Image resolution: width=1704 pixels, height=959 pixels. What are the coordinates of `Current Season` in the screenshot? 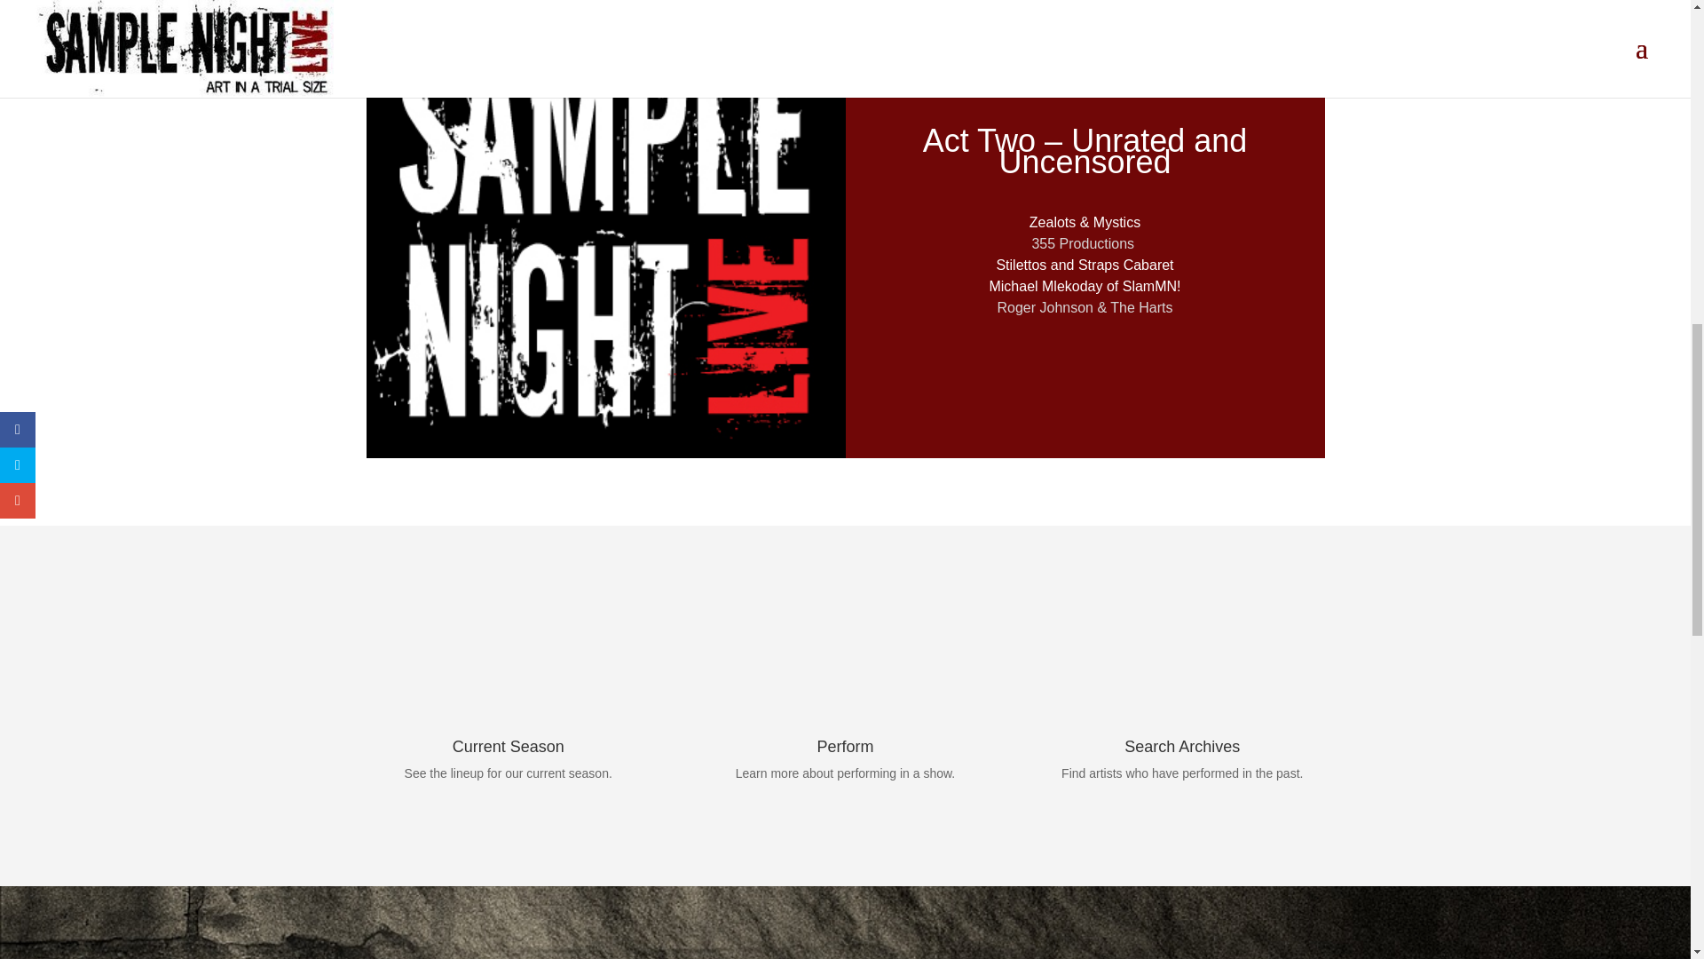 It's located at (508, 746).